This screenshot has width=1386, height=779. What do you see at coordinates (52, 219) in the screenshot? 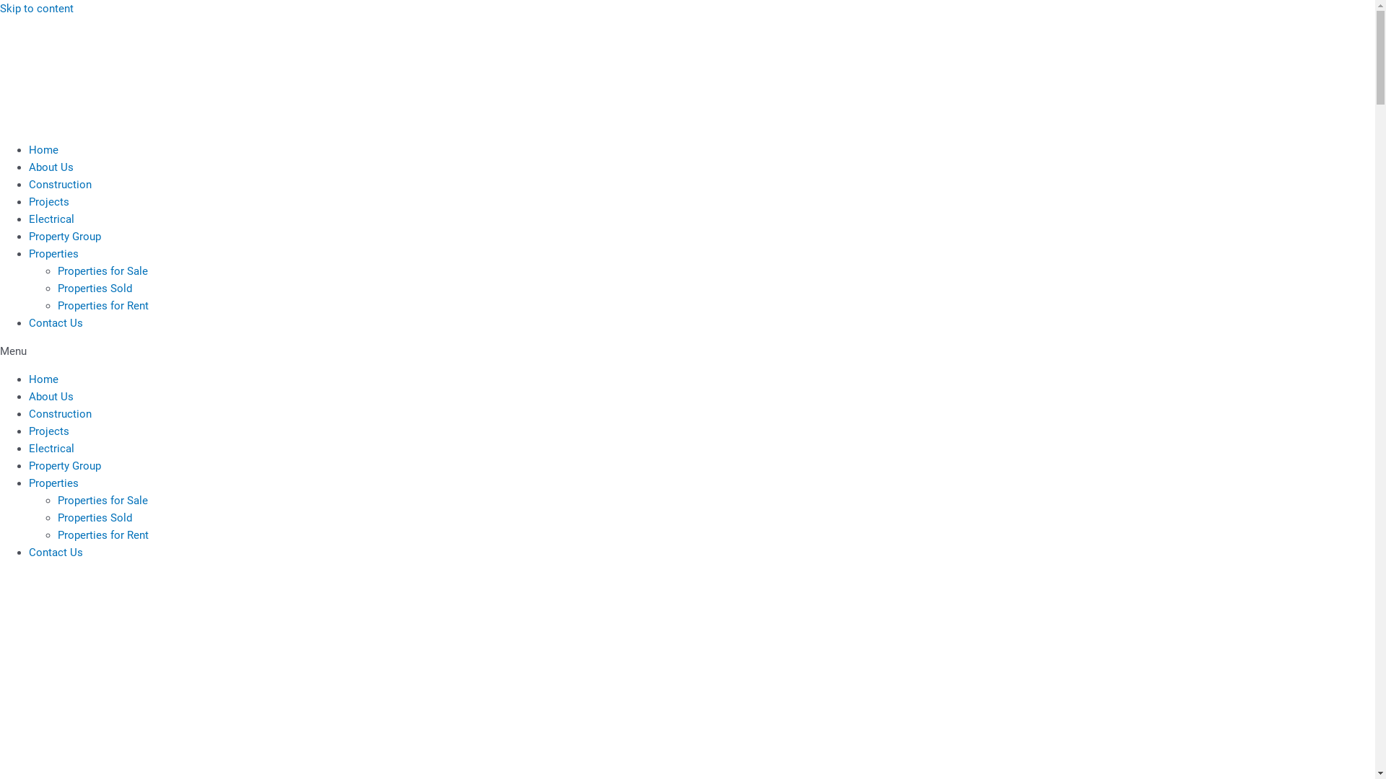
I see `Electrical` at bounding box center [52, 219].